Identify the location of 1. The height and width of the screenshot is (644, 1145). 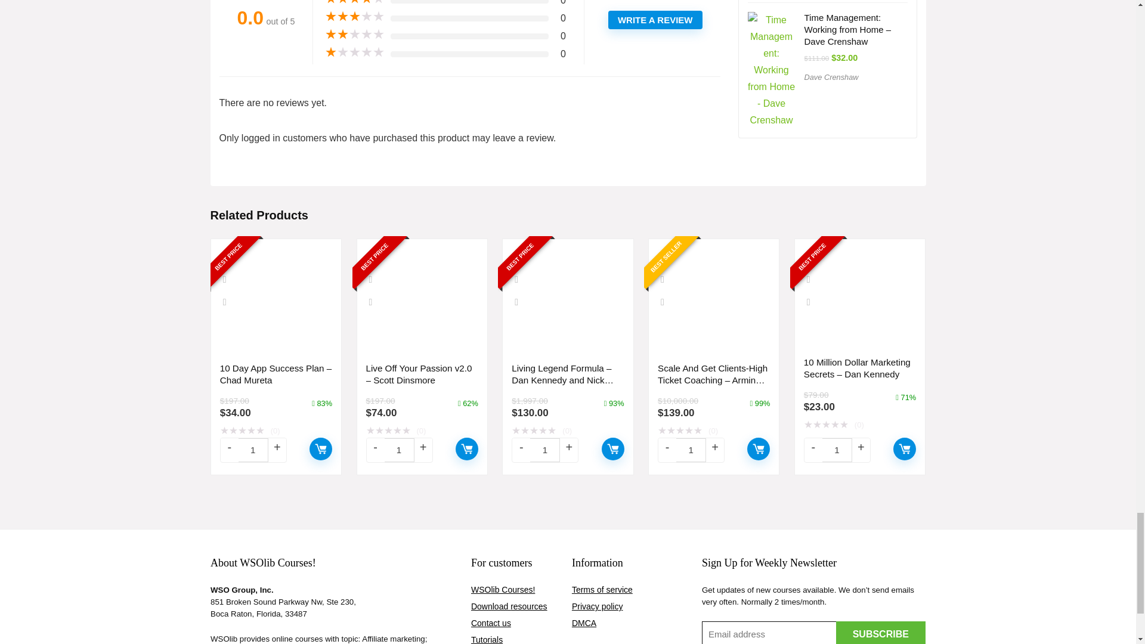
(691, 450).